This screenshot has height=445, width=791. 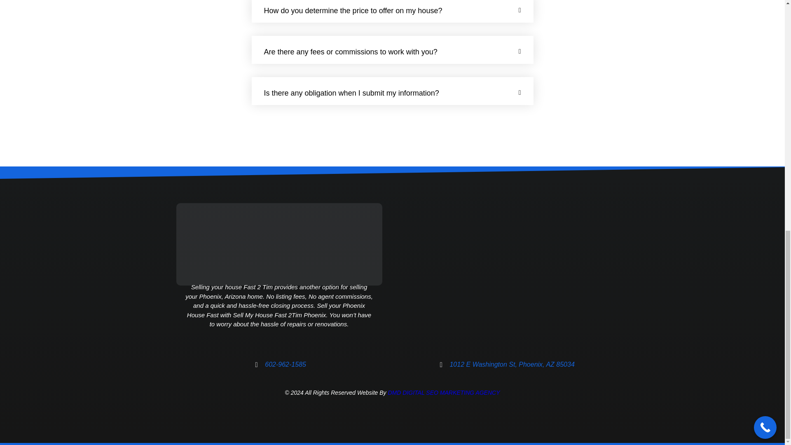 What do you see at coordinates (351, 93) in the screenshot?
I see `Is there any obligation when I submit my information?` at bounding box center [351, 93].